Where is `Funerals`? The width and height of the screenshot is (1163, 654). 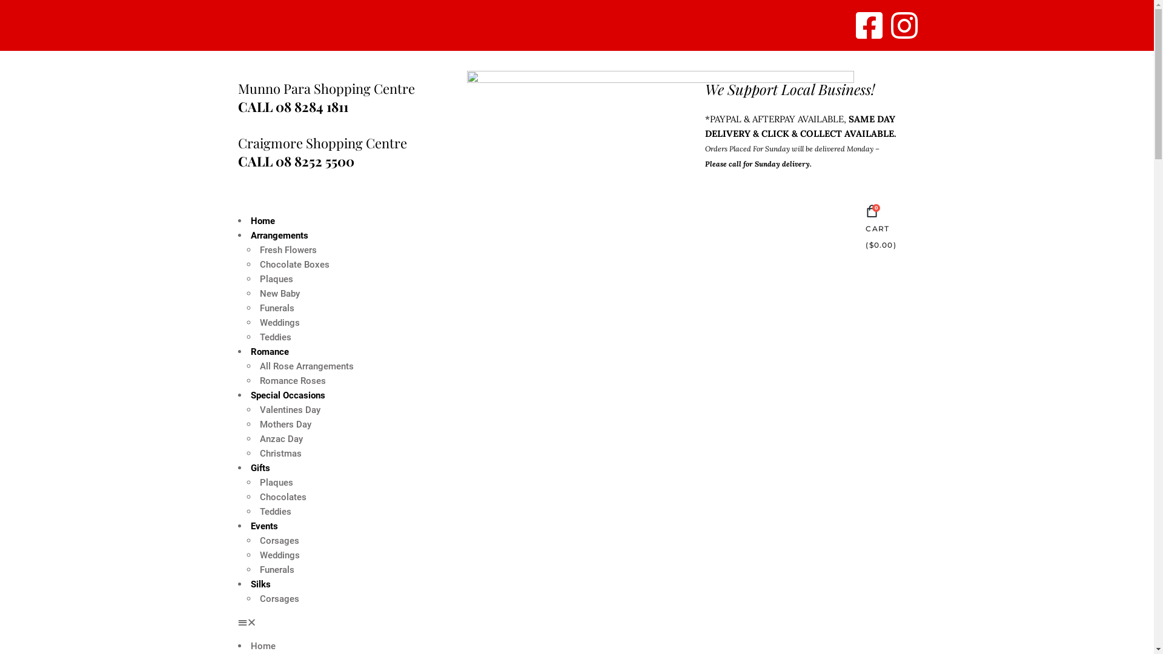 Funerals is located at coordinates (276, 570).